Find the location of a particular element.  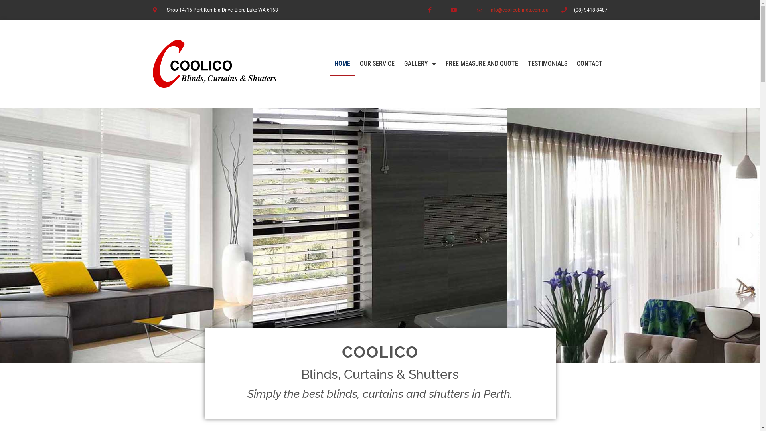

GALLERY is located at coordinates (420, 64).